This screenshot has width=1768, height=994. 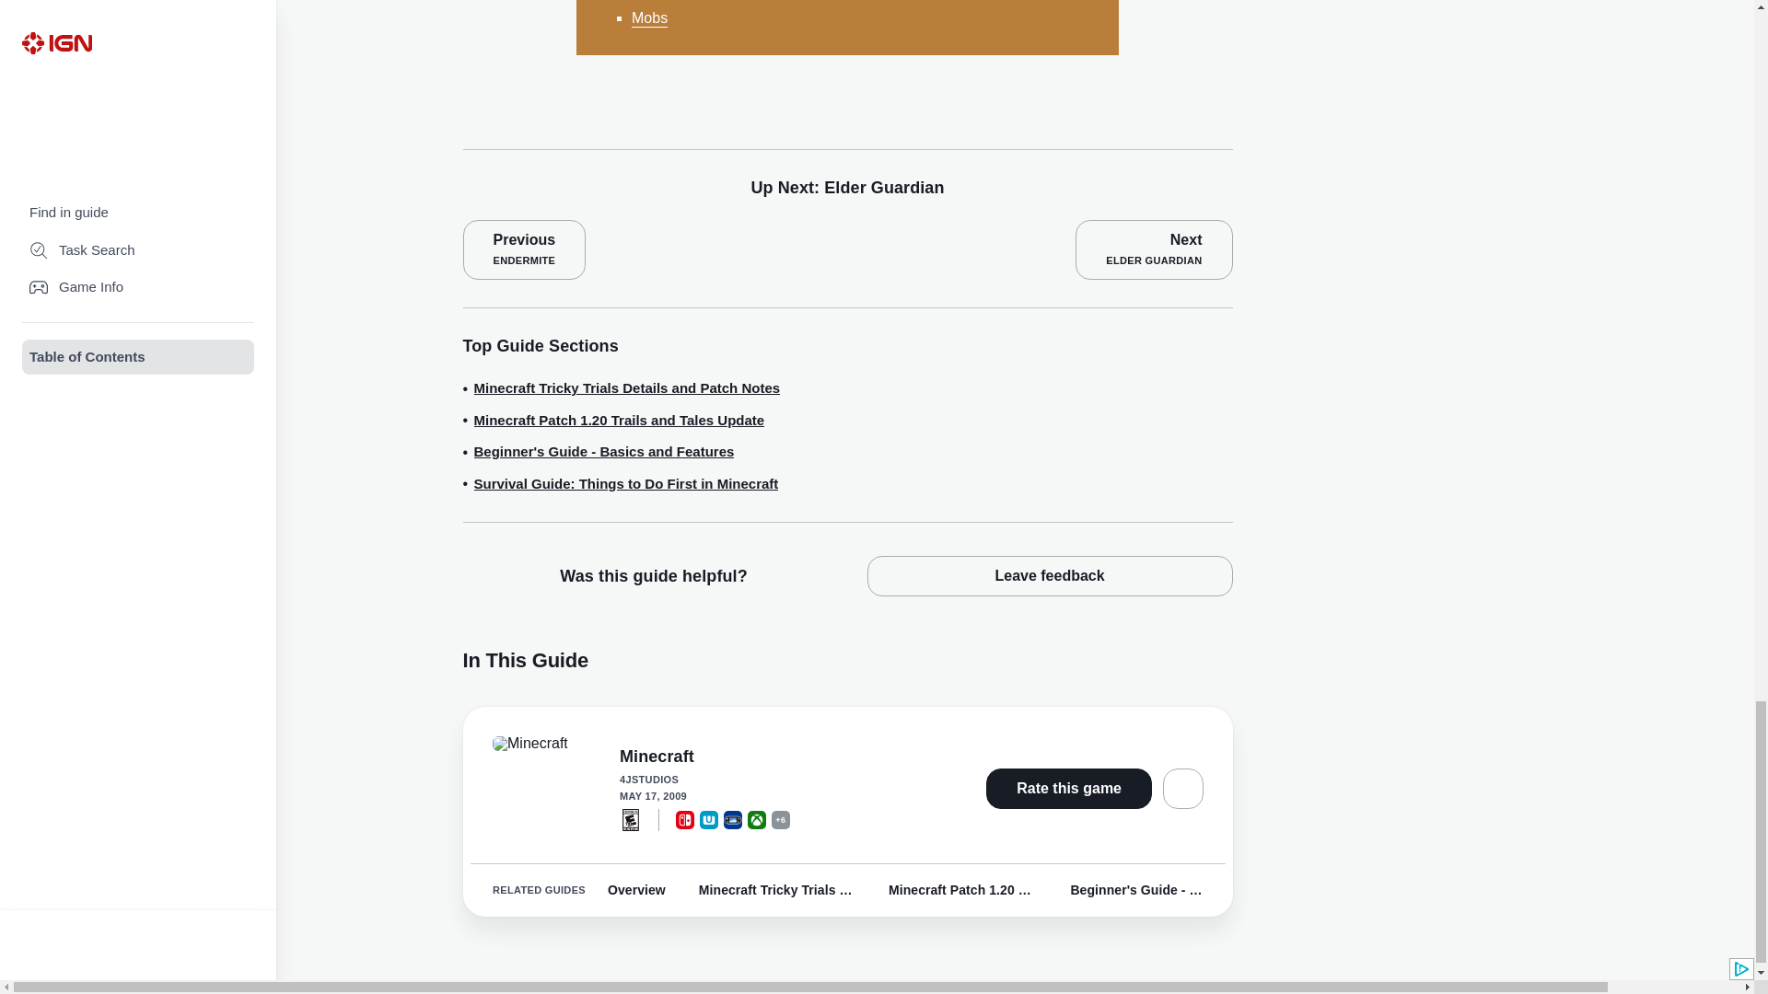 What do you see at coordinates (709, 819) in the screenshot?
I see `Wii U` at bounding box center [709, 819].